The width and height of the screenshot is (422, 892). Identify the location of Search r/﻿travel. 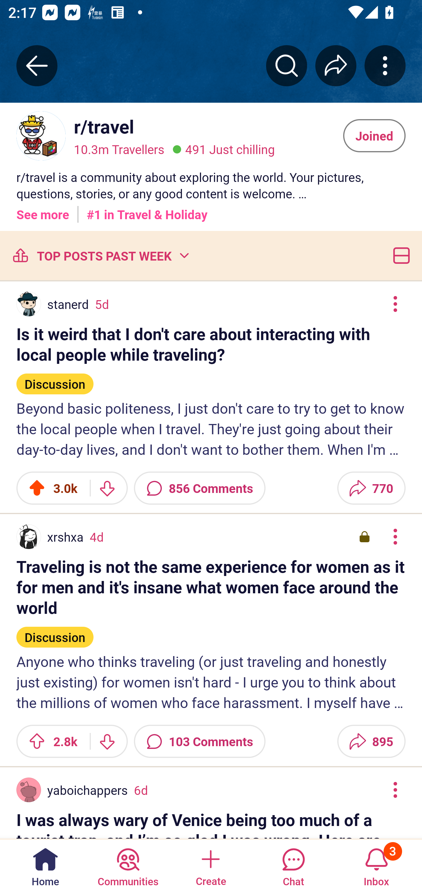
(287, 65).